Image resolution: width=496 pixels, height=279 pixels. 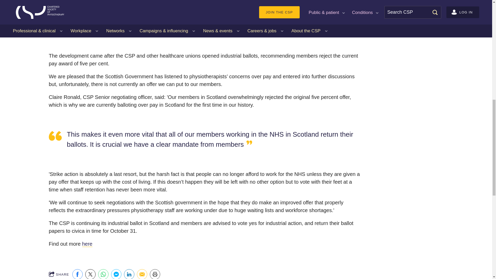 I want to click on Facebook, so click(x=78, y=274).